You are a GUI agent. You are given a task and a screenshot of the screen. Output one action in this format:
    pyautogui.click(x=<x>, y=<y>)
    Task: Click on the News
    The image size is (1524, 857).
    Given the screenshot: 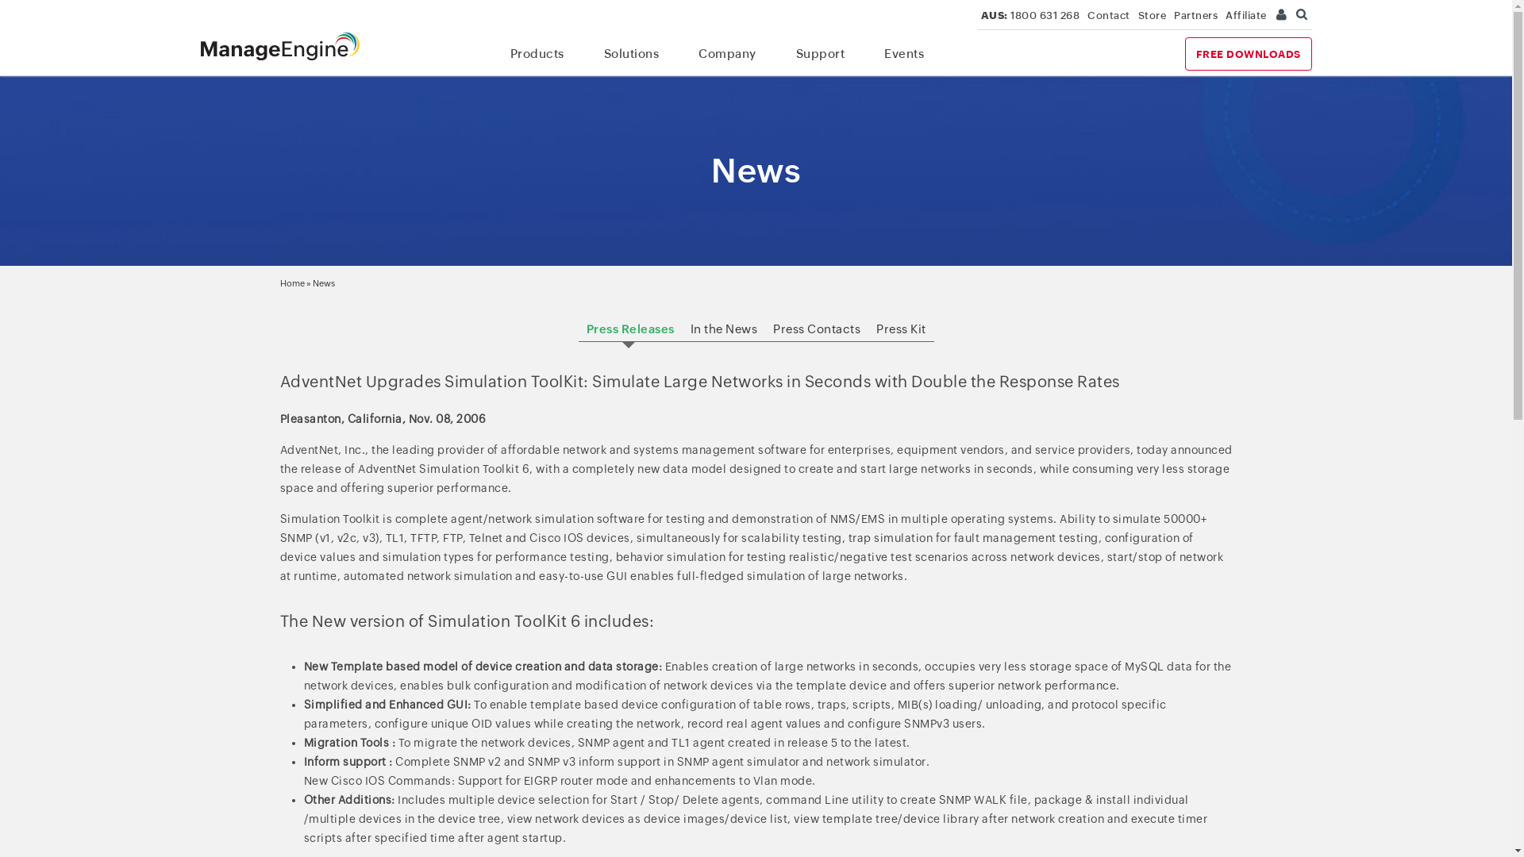 What is the action you would take?
    pyautogui.click(x=324, y=282)
    